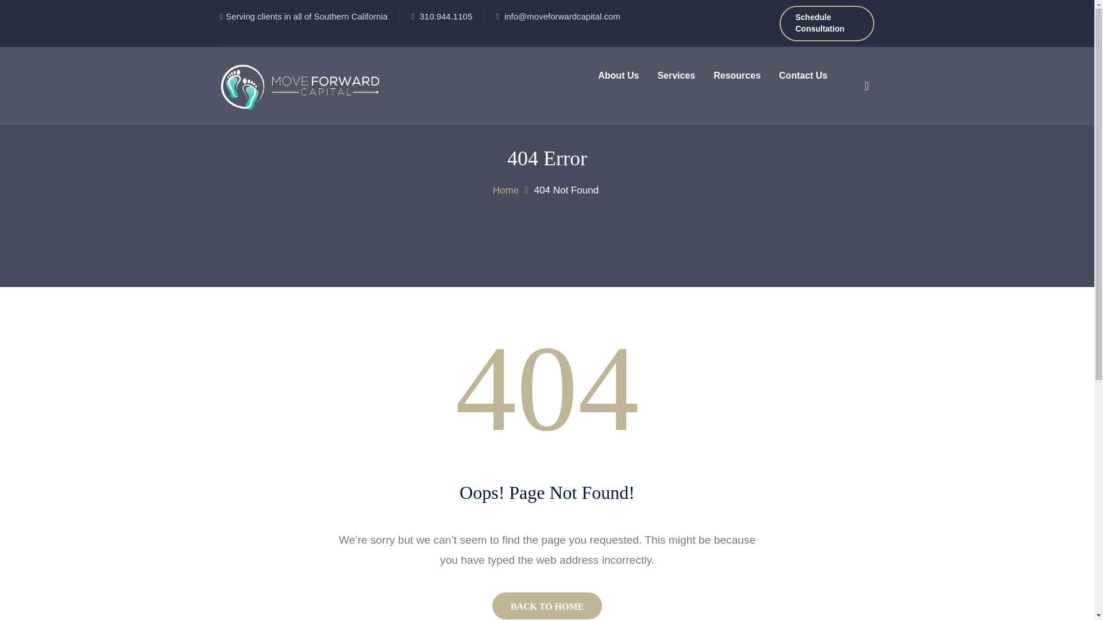 The height and width of the screenshot is (620, 1103). Describe the element at coordinates (827, 23) in the screenshot. I see `Schedule Consultation` at that location.